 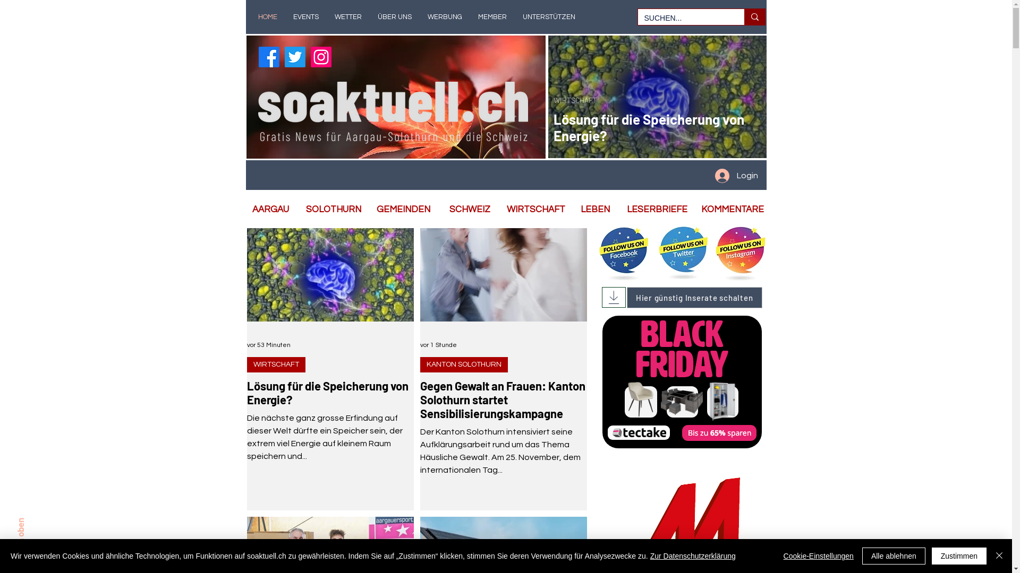 What do you see at coordinates (330, 210) in the screenshot?
I see `SOLOTHURN` at bounding box center [330, 210].